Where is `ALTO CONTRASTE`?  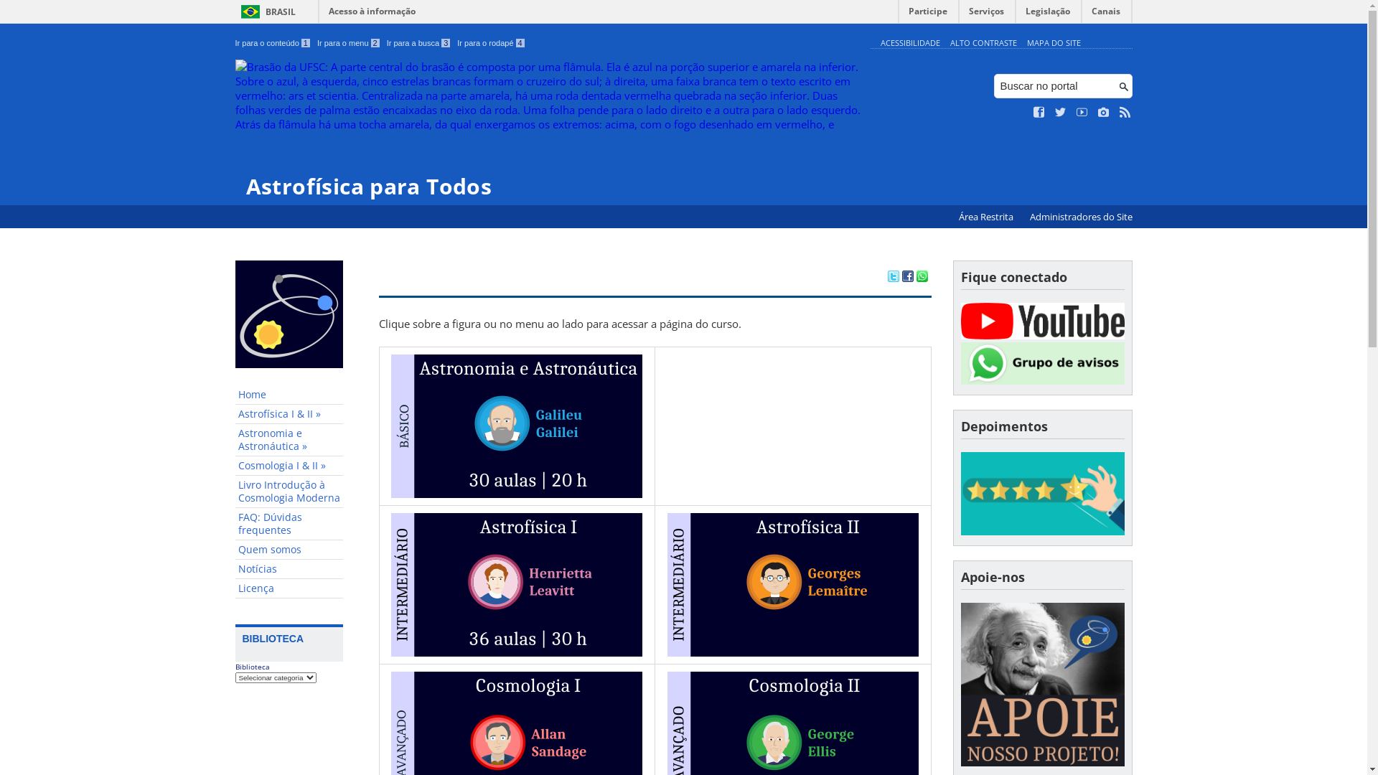
ALTO CONTRASTE is located at coordinates (983, 43).